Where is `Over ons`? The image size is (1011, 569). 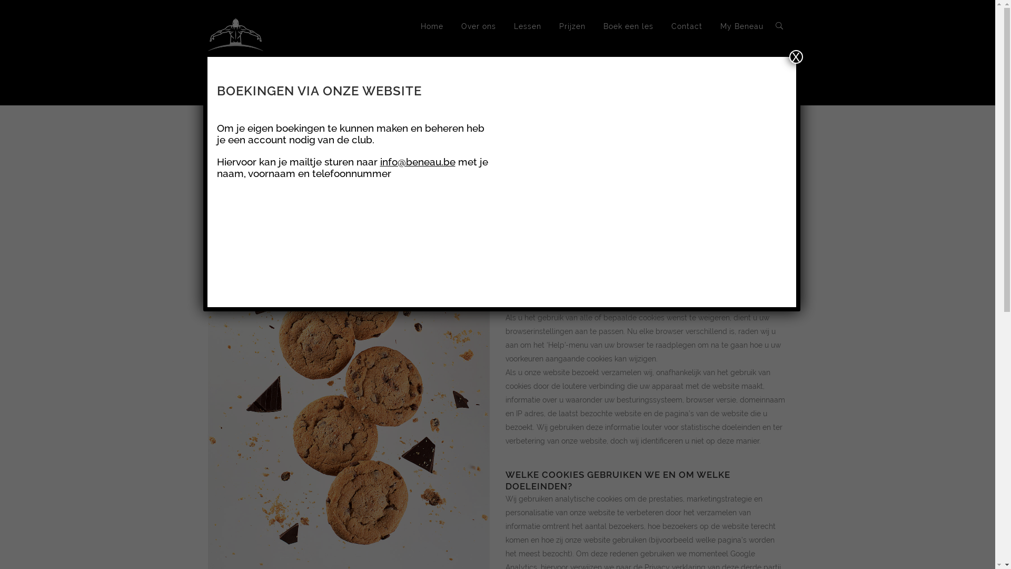 Over ons is located at coordinates (479, 26).